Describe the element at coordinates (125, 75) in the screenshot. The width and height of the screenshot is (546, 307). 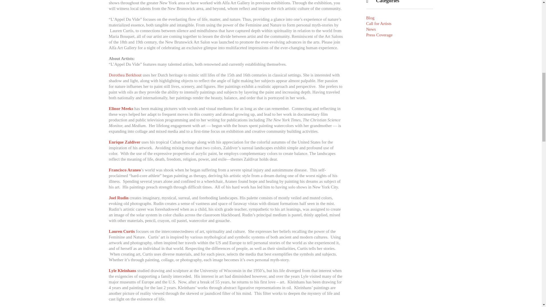
I see `Dorothea Berkhout` at that location.